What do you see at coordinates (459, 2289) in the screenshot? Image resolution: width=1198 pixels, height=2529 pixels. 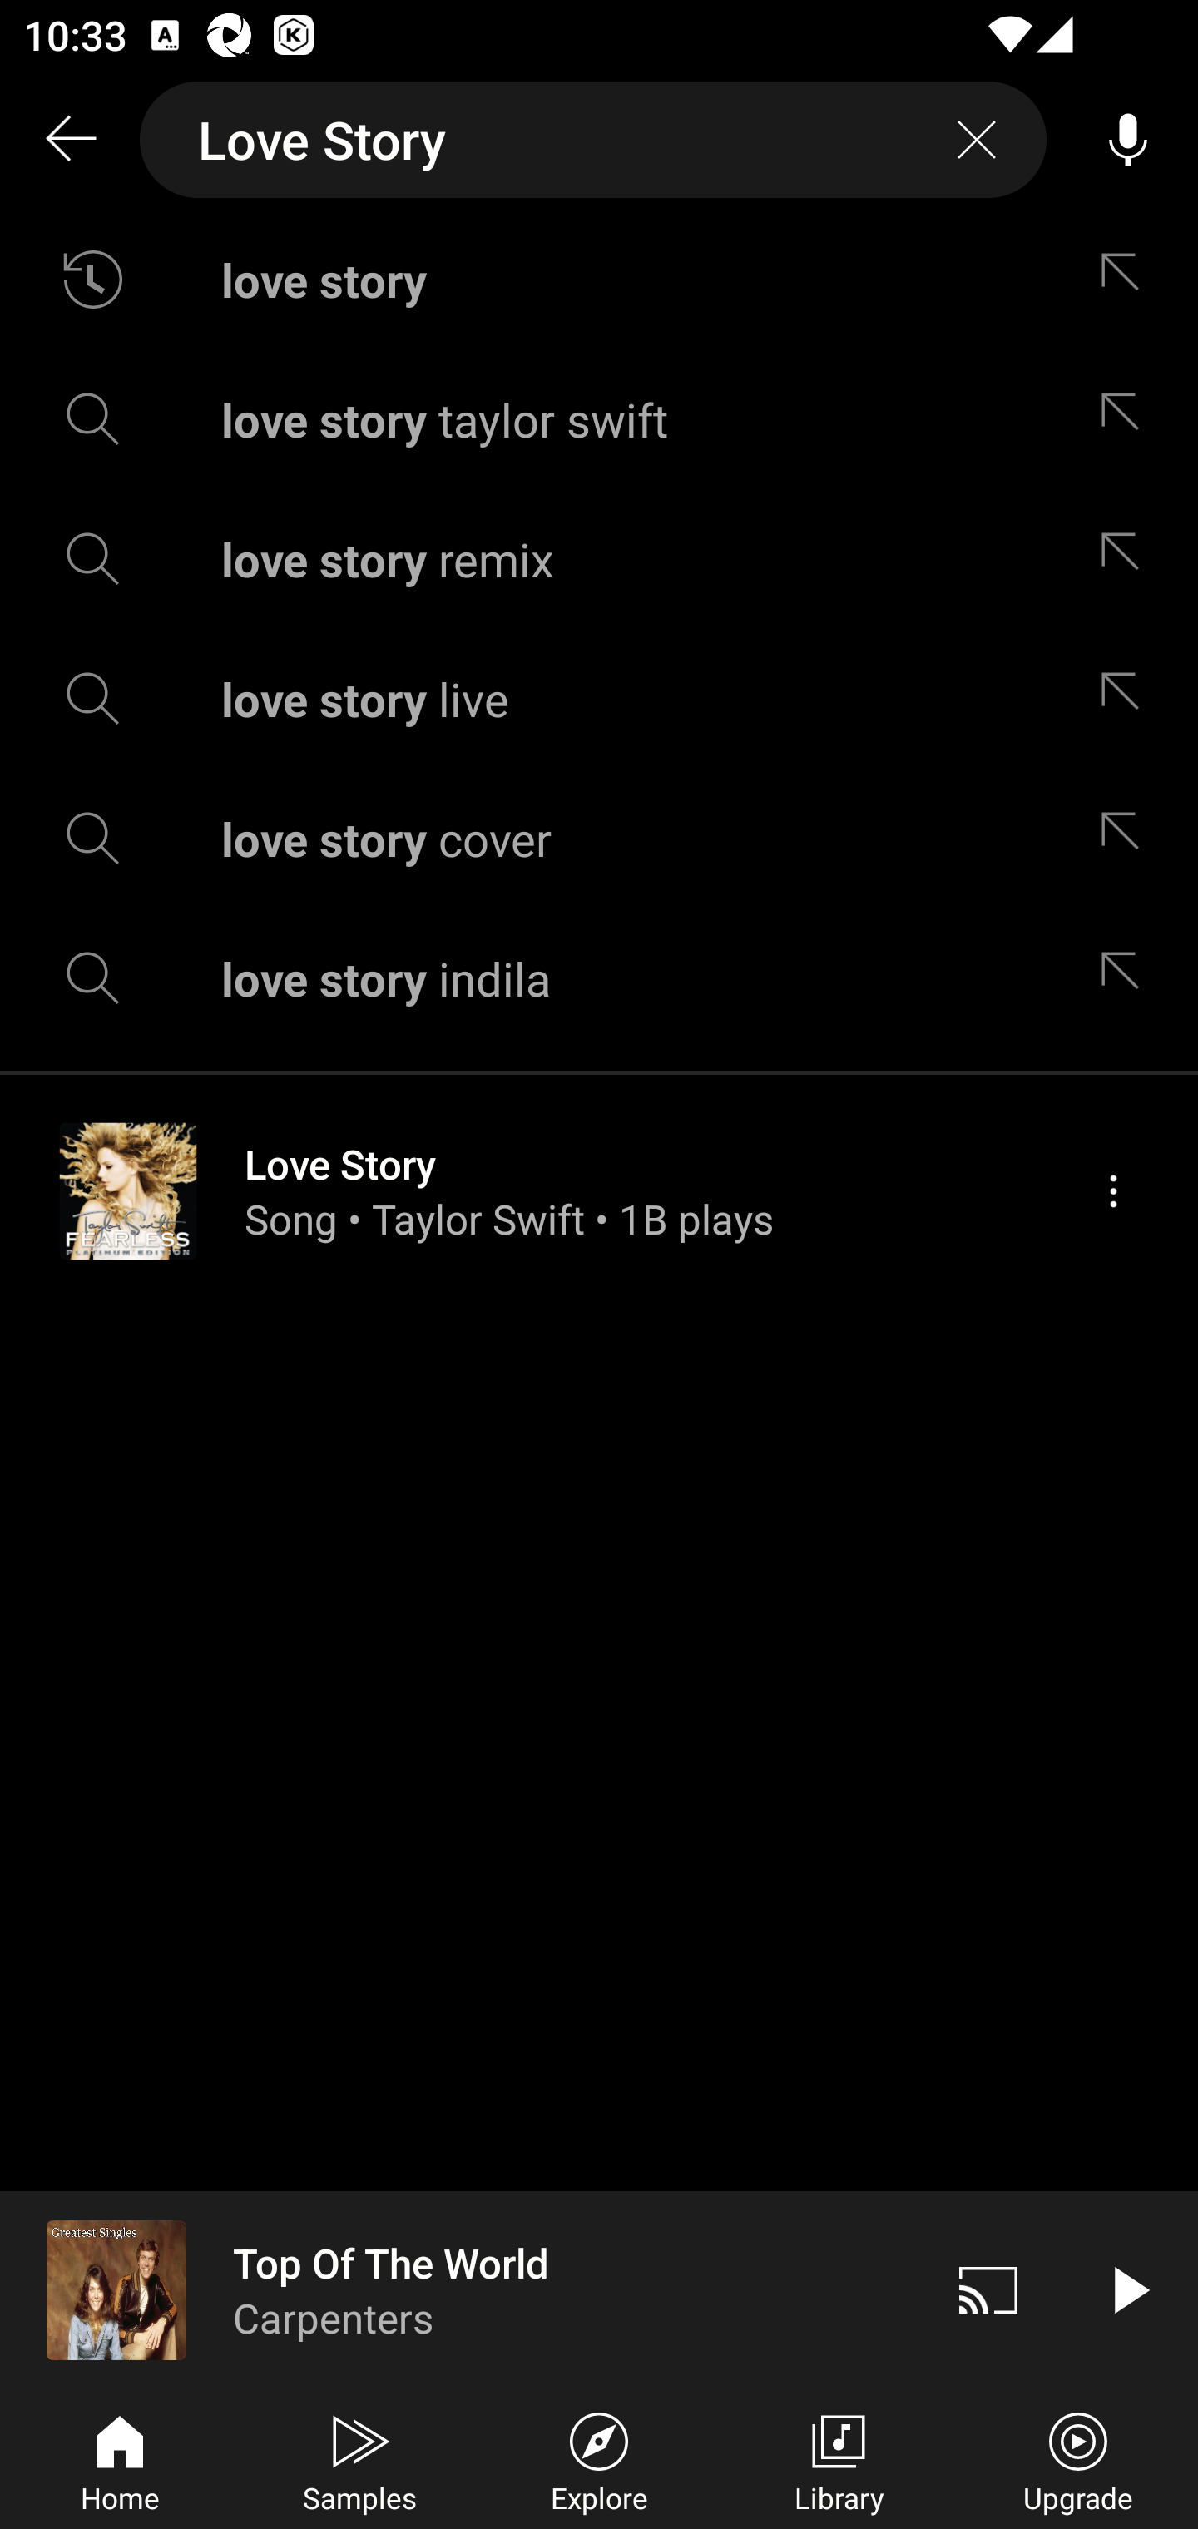 I see `Top Of The World Carpenters` at bounding box center [459, 2289].